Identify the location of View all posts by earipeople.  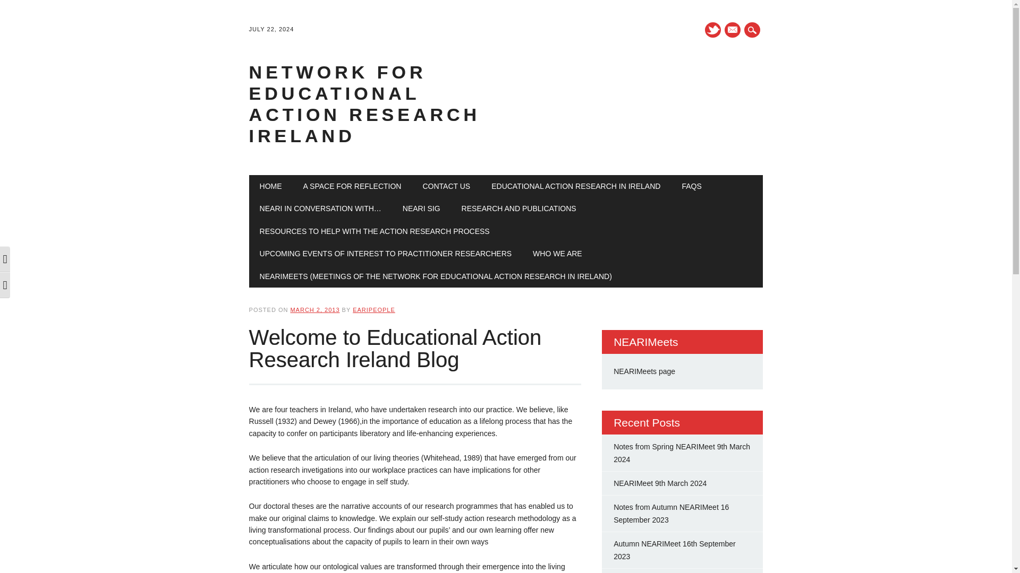
(374, 309).